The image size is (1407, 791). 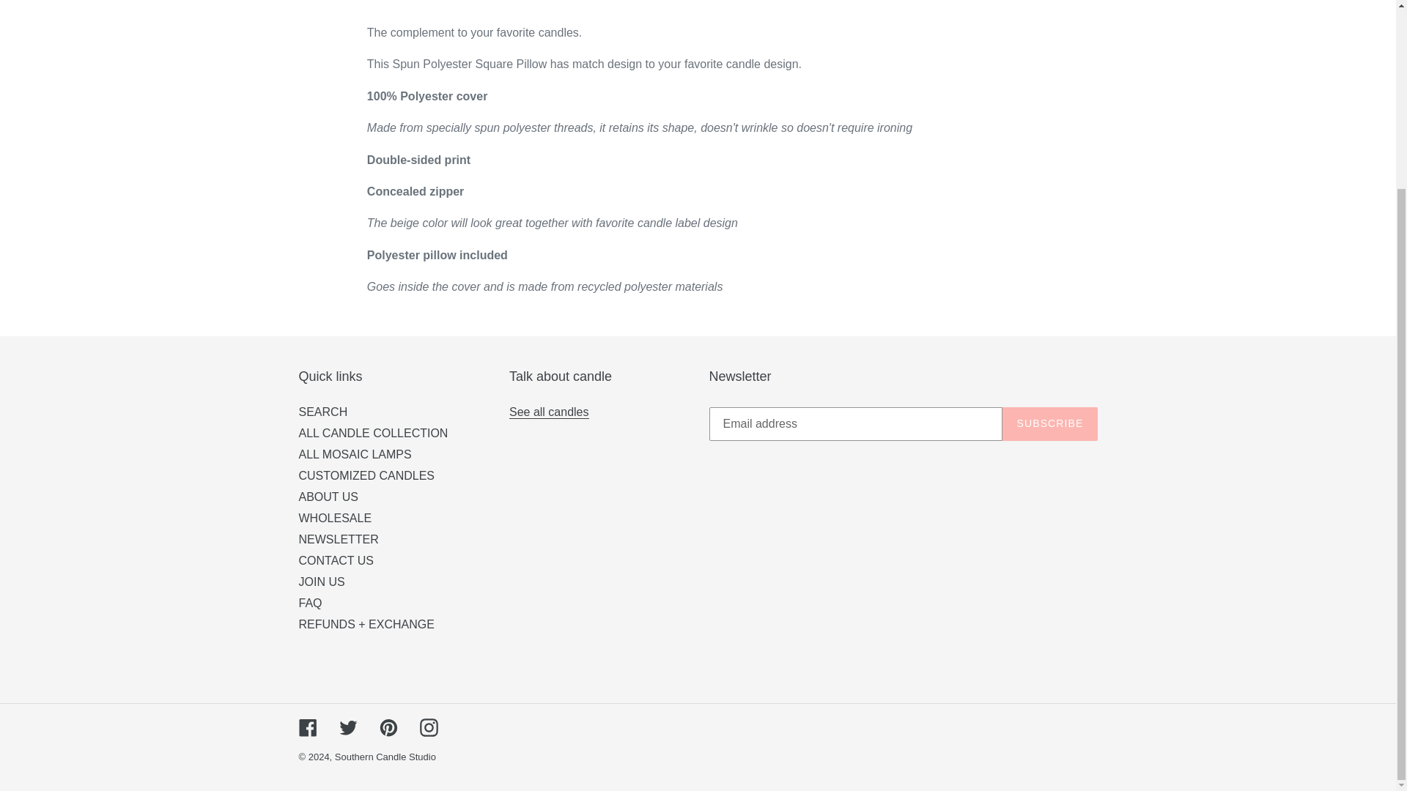 I want to click on All Candle Collection, so click(x=550, y=412).